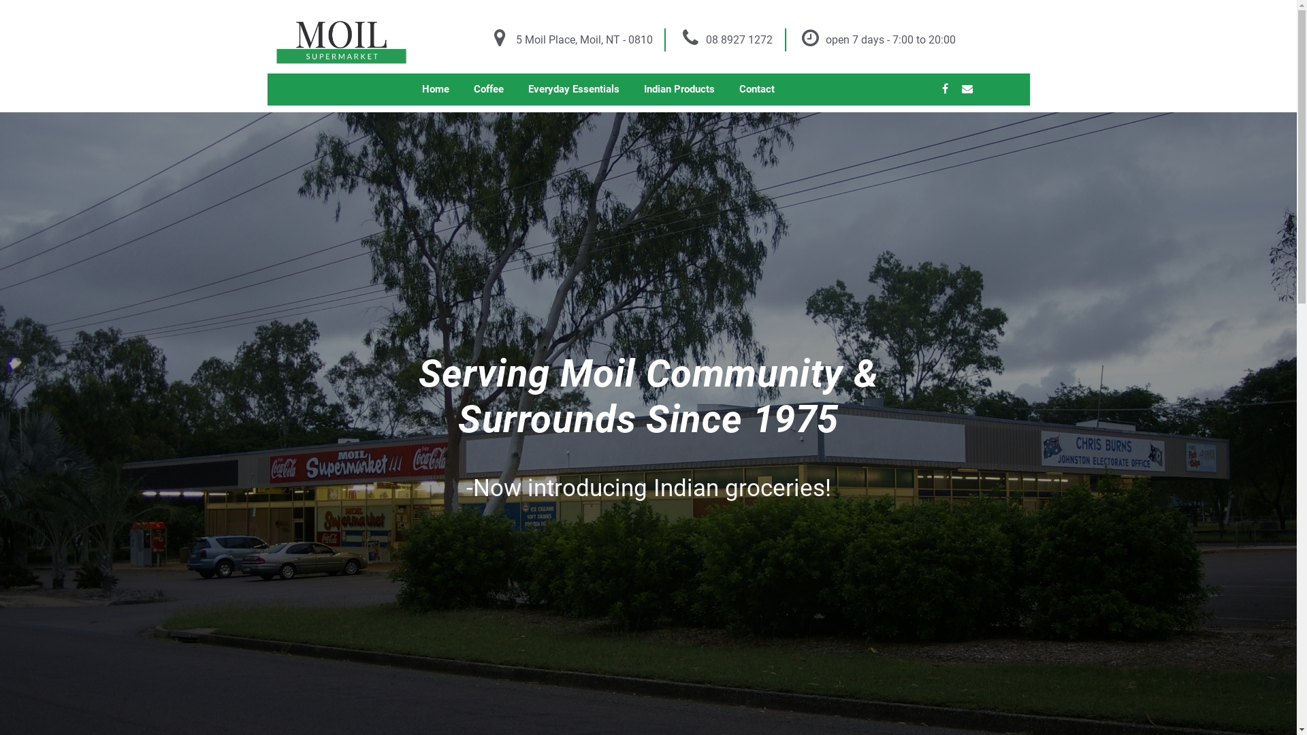 The width and height of the screenshot is (1307, 735). What do you see at coordinates (574, 90) in the screenshot?
I see `Everyday Essentials` at bounding box center [574, 90].